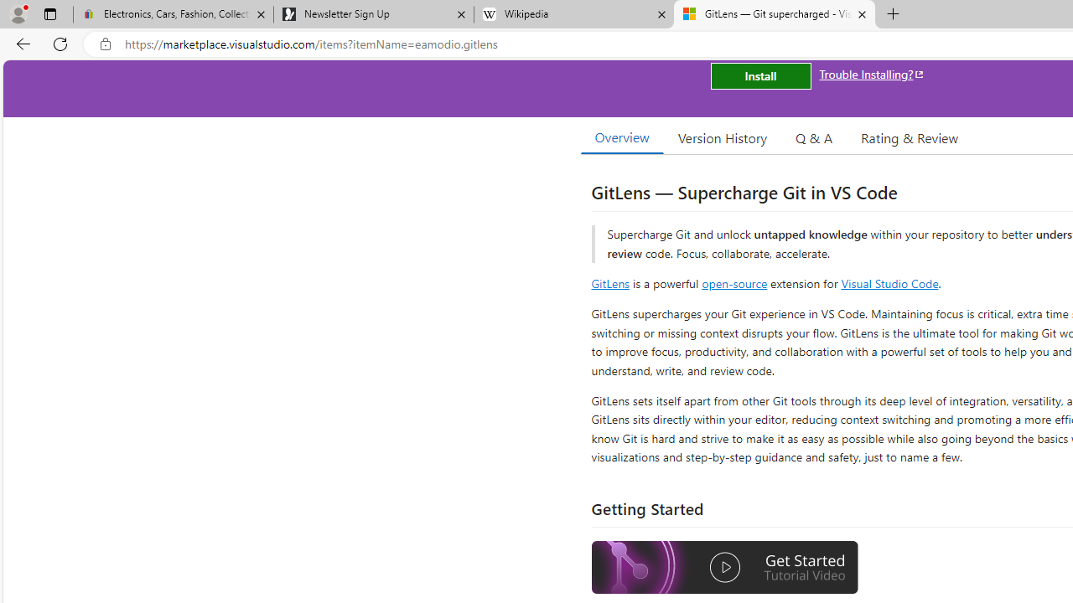 The width and height of the screenshot is (1073, 603). Describe the element at coordinates (723, 137) in the screenshot. I see `Version History` at that location.